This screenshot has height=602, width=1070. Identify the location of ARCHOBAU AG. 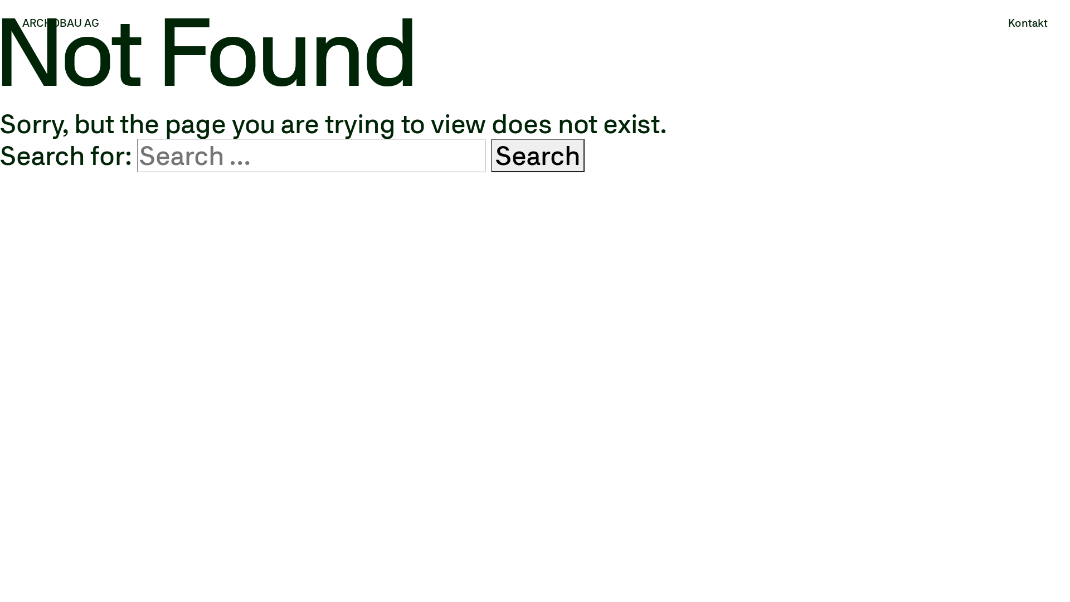
(61, 23).